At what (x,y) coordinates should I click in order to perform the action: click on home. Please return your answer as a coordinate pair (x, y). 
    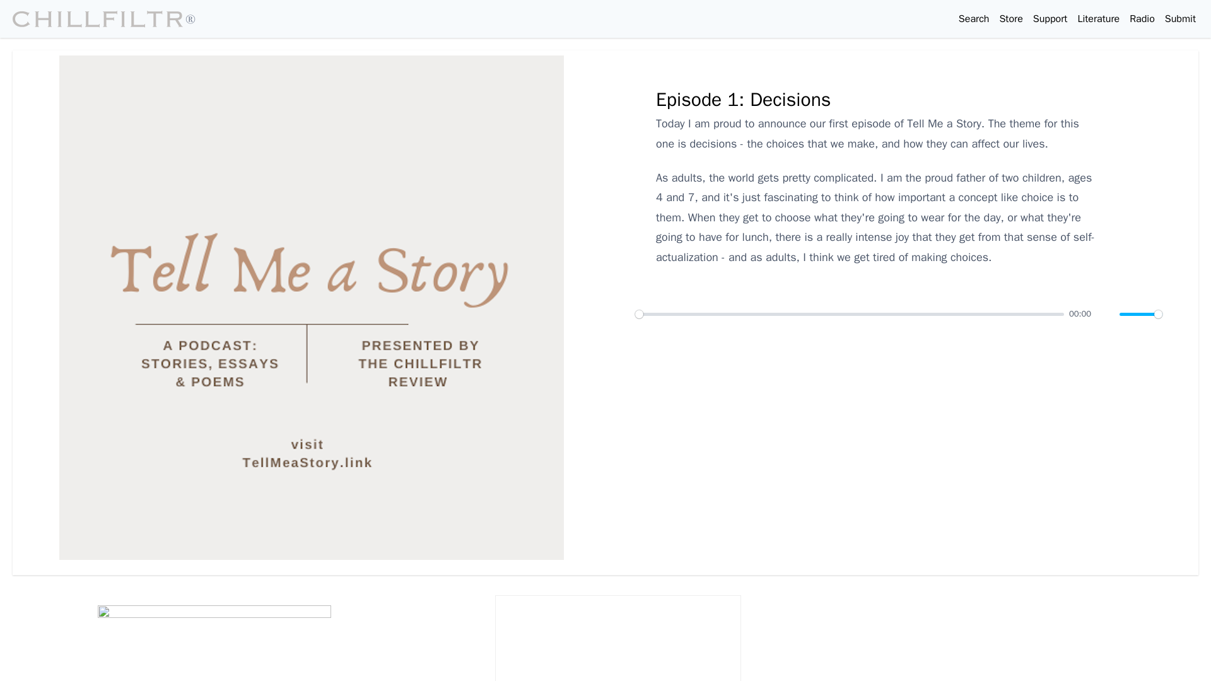
    Looking at the image, I should click on (105, 18).